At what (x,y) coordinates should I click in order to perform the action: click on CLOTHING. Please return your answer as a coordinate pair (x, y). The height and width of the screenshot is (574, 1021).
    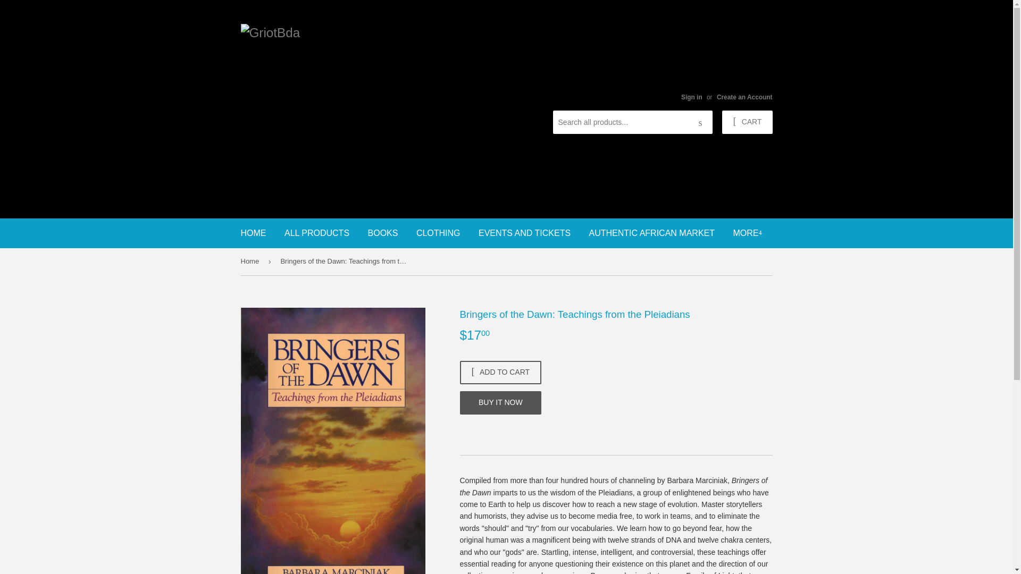
    Looking at the image, I should click on (438, 233).